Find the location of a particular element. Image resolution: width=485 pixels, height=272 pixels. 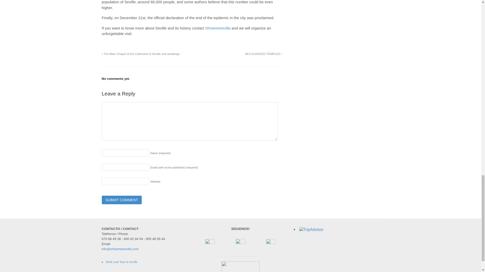

Book your Tour in Seville is located at coordinates (122, 262).